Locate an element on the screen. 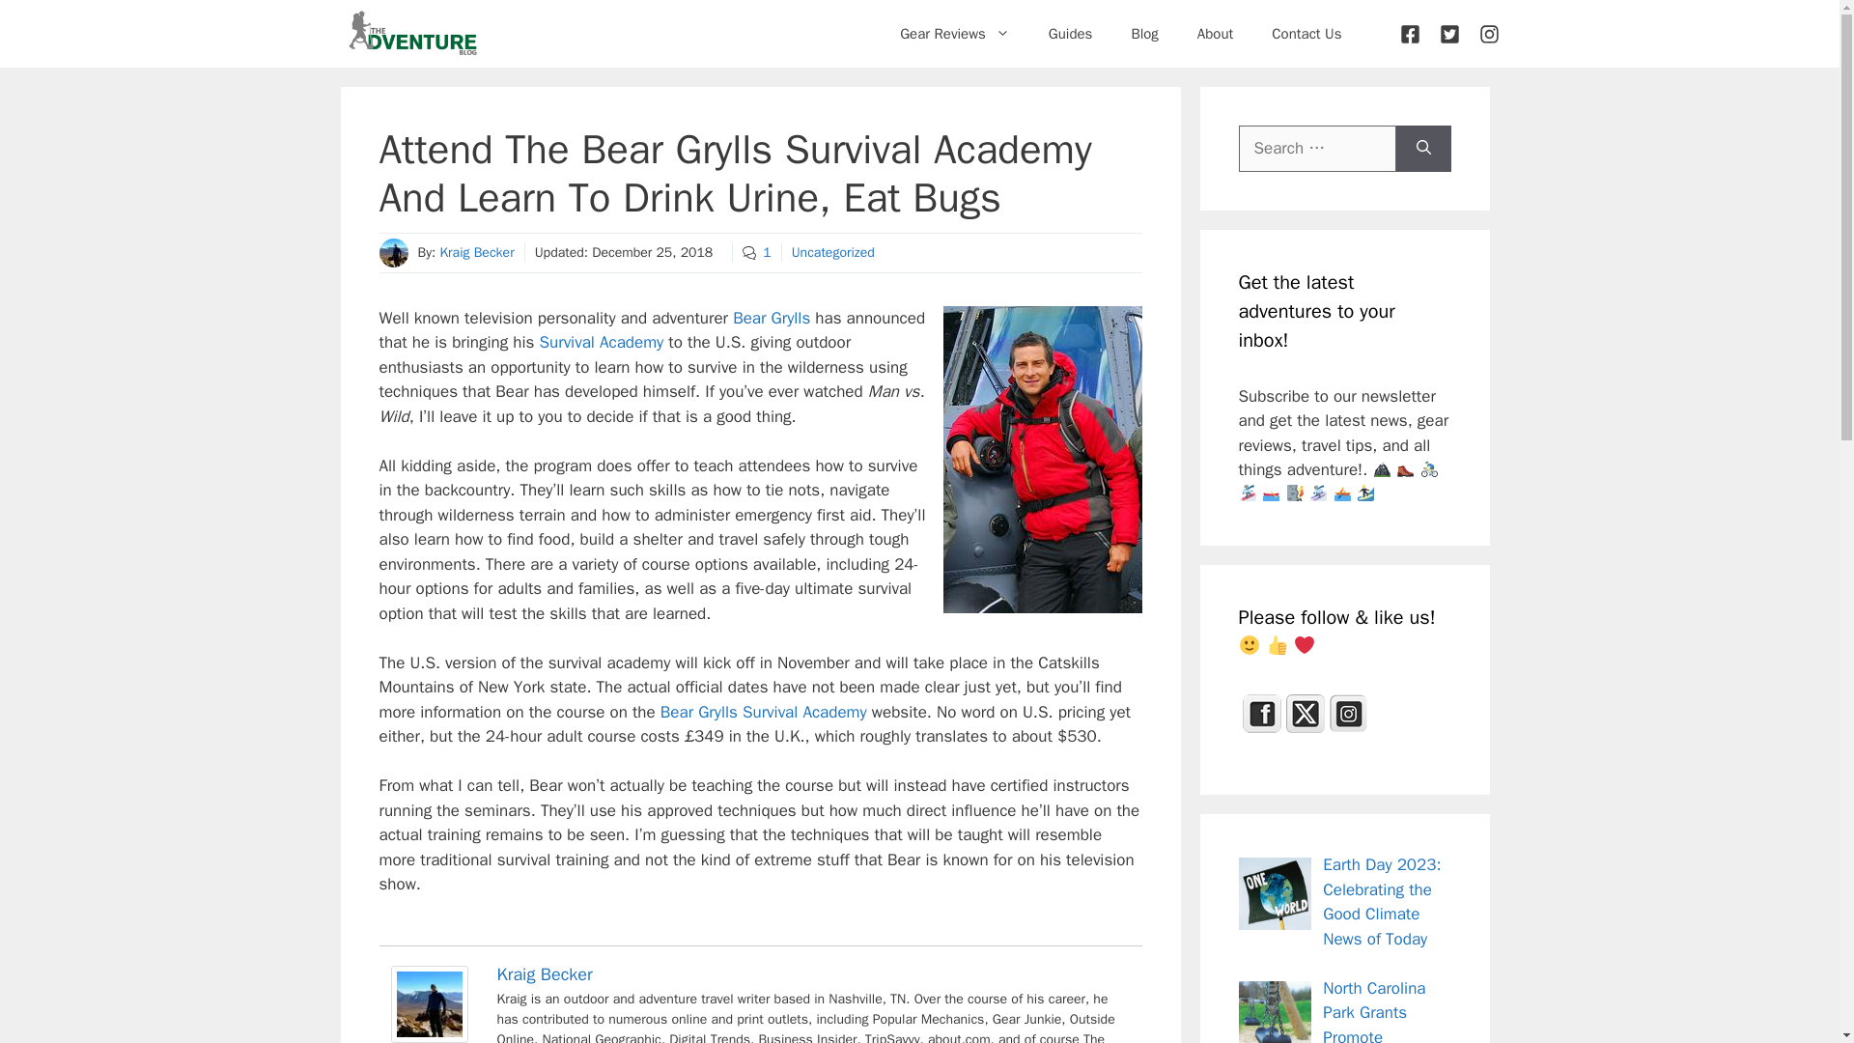 The height and width of the screenshot is (1043, 1854). Survival Academy is located at coordinates (601, 342).